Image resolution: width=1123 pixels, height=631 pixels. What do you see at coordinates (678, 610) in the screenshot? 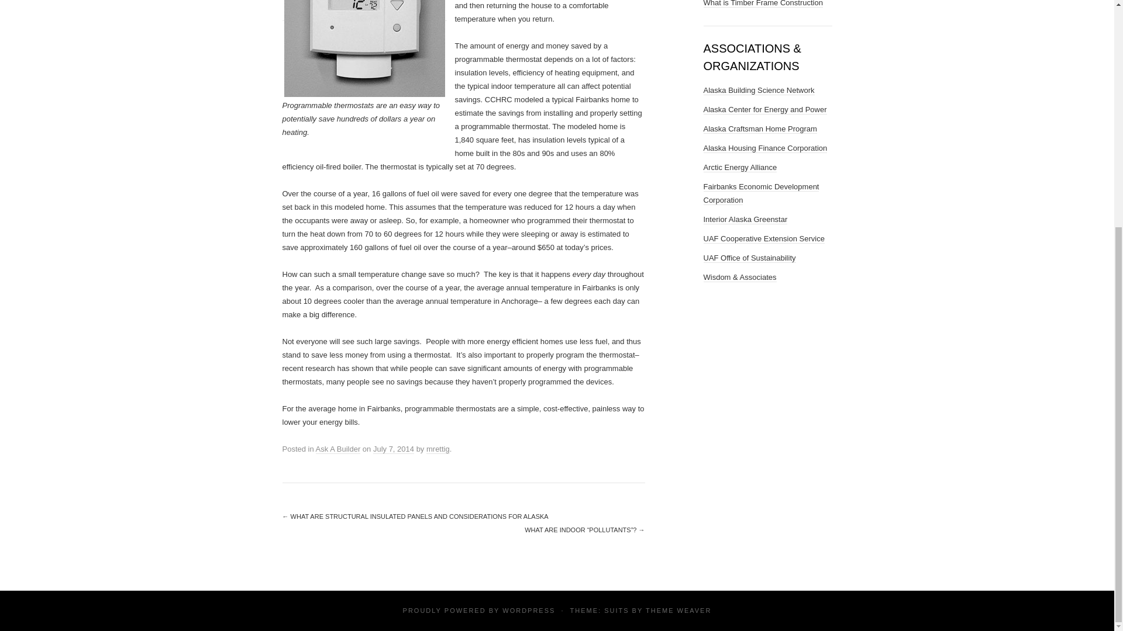
I see `THEME WEAVER` at bounding box center [678, 610].